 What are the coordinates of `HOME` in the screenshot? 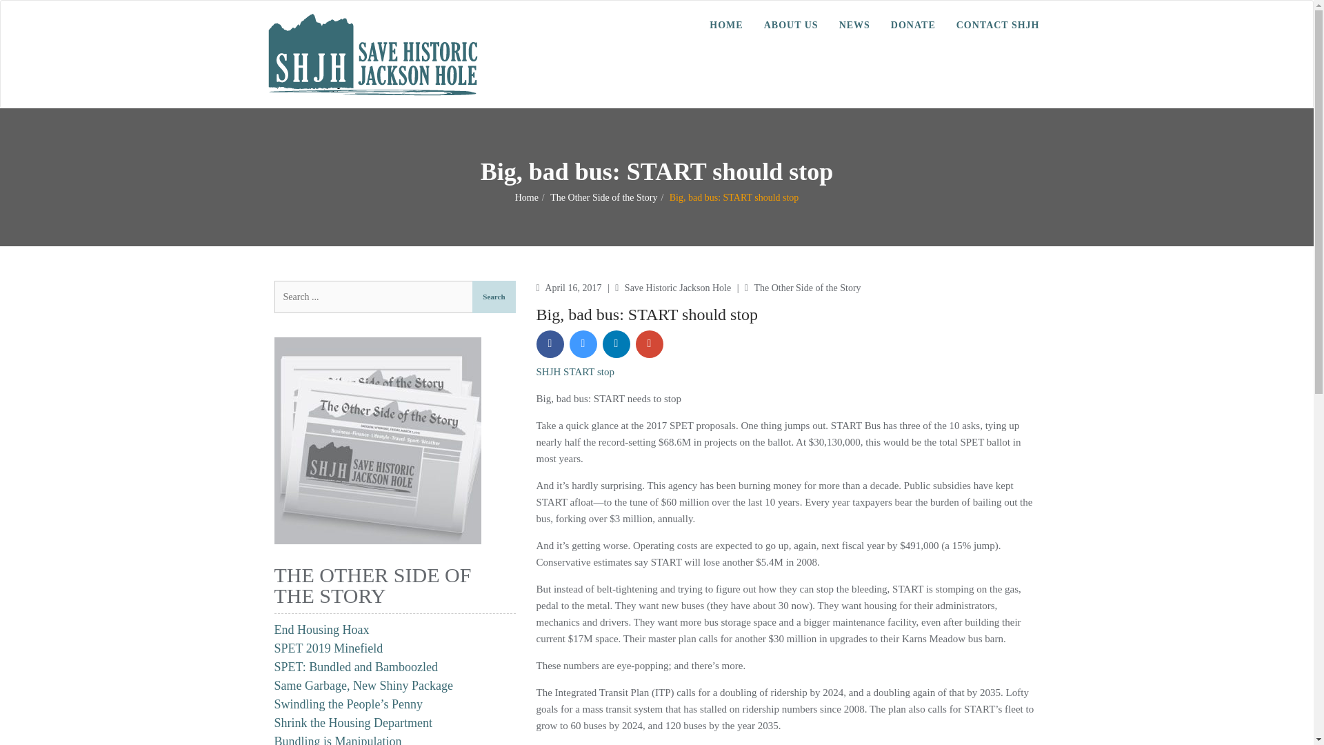 It's located at (725, 25).